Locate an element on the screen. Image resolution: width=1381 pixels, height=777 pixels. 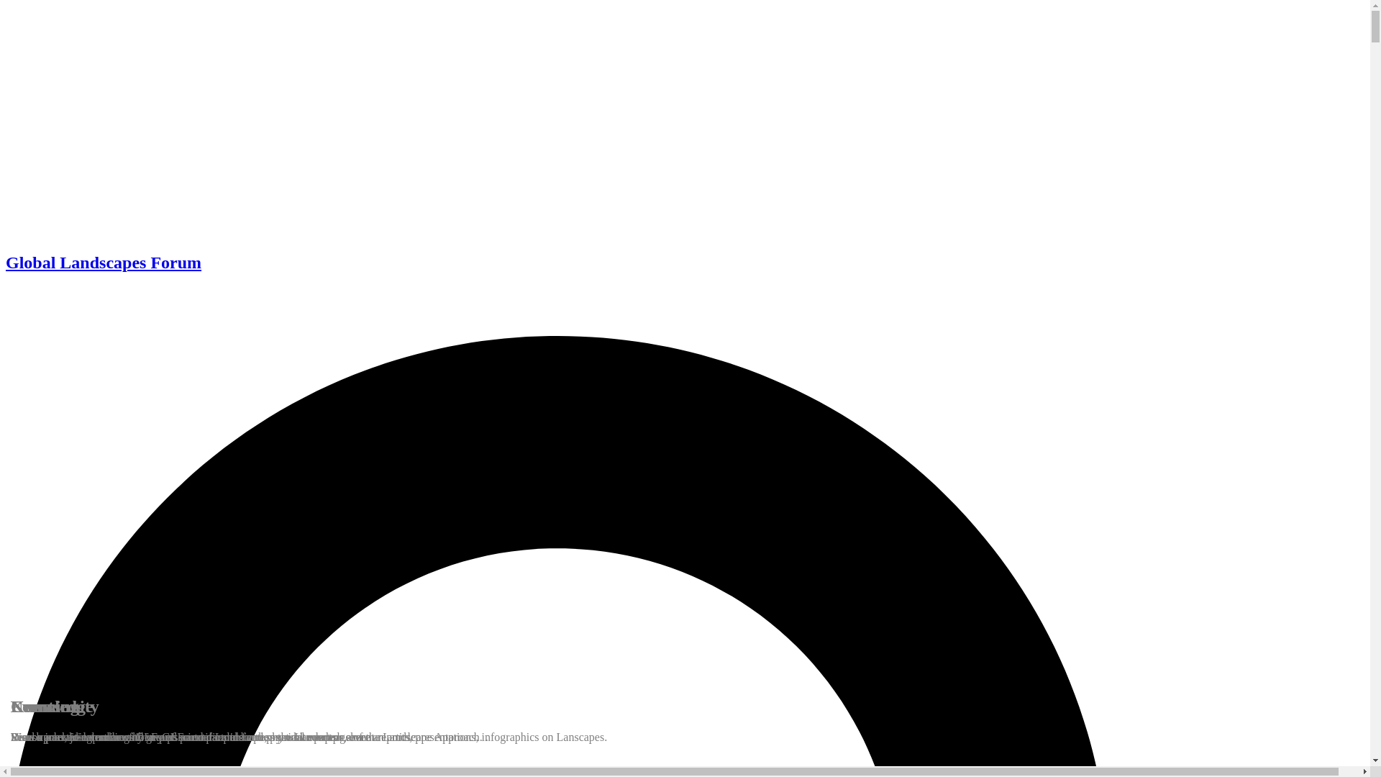
Global Landscapes Forum is located at coordinates (104, 263).